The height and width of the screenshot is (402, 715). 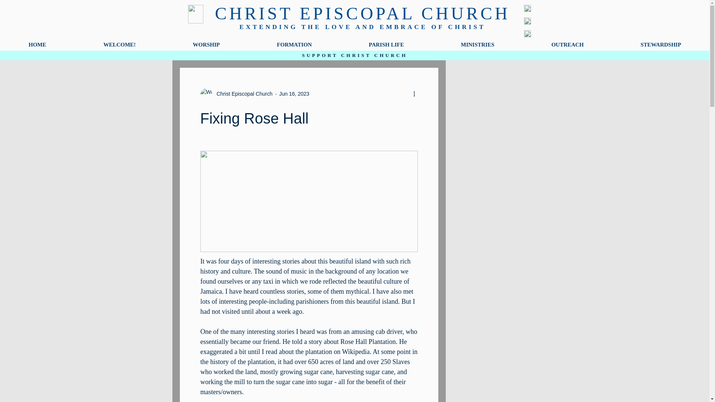 What do you see at coordinates (37, 44) in the screenshot?
I see `HOME` at bounding box center [37, 44].